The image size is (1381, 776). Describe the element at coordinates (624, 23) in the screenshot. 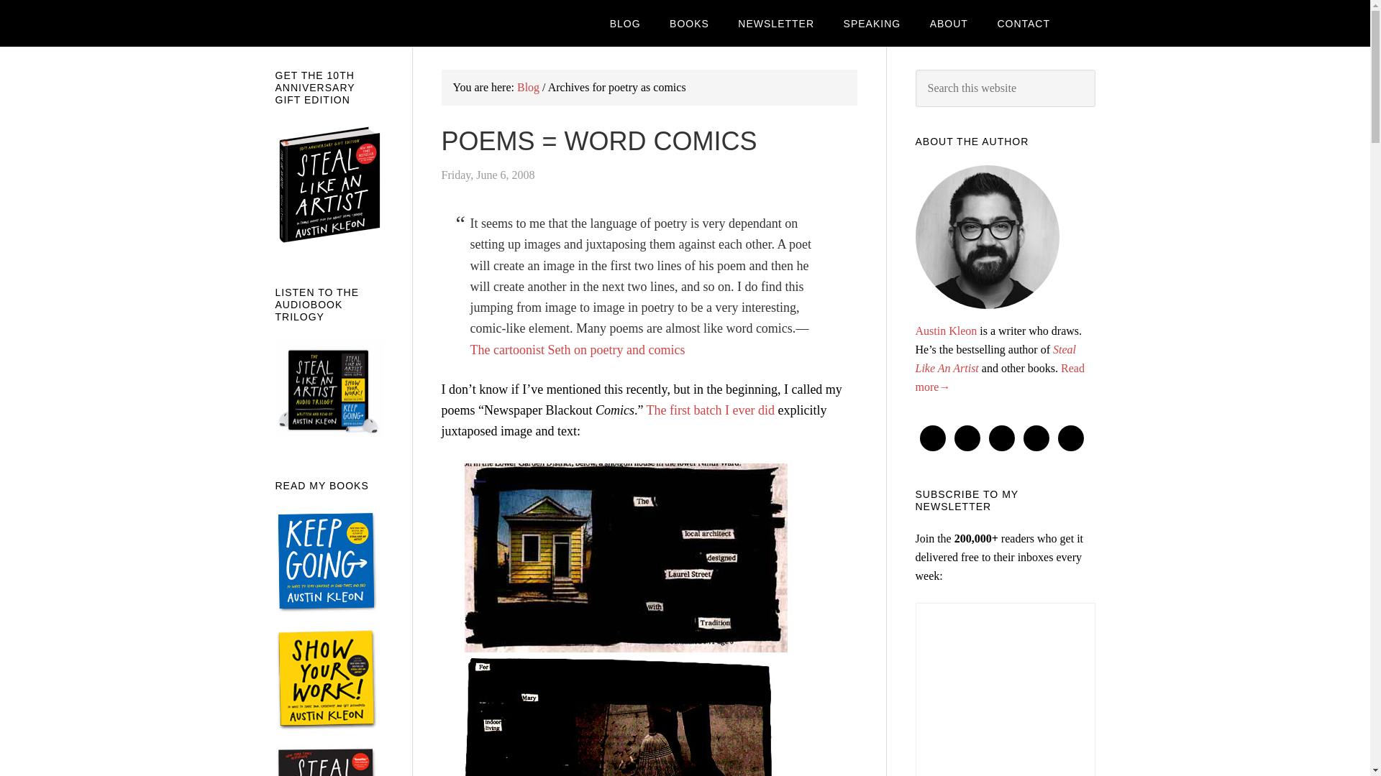

I see `BLOG` at that location.